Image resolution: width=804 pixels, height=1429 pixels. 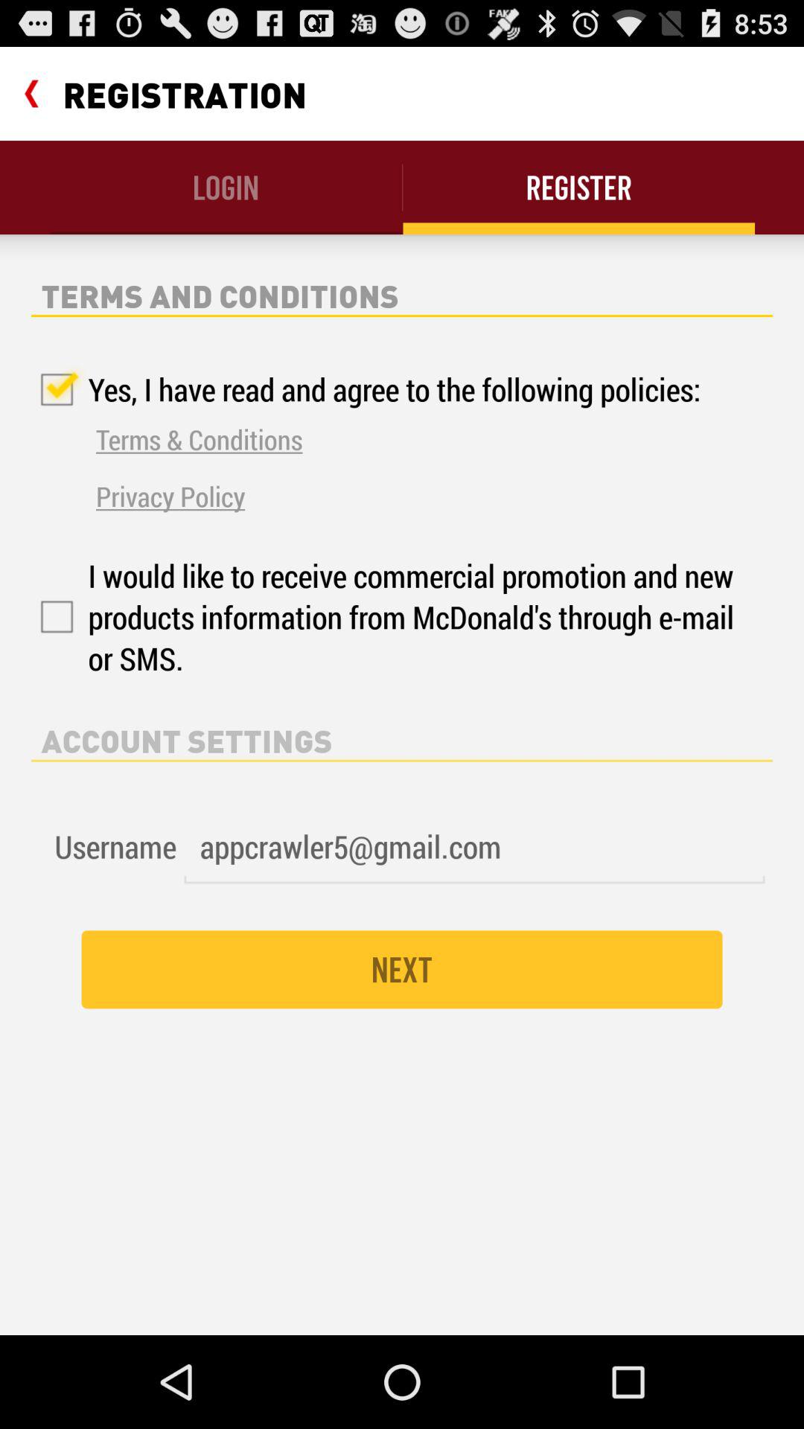 I want to click on launch icon next to the username icon, so click(x=474, y=847).